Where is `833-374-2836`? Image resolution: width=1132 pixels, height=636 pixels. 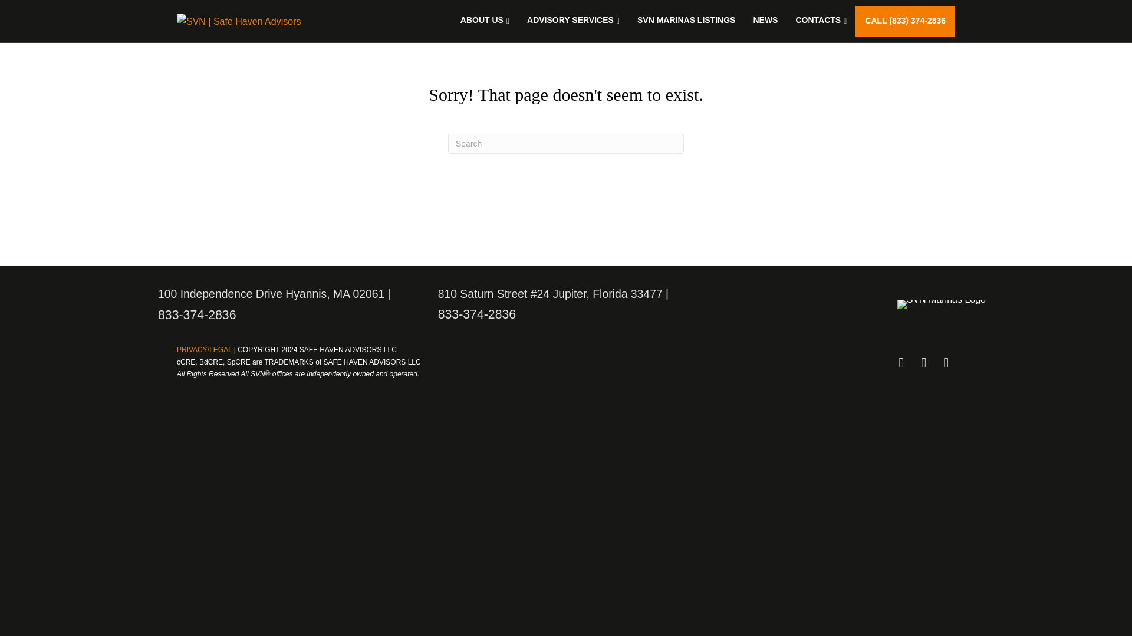 833-374-2836 is located at coordinates (477, 314).